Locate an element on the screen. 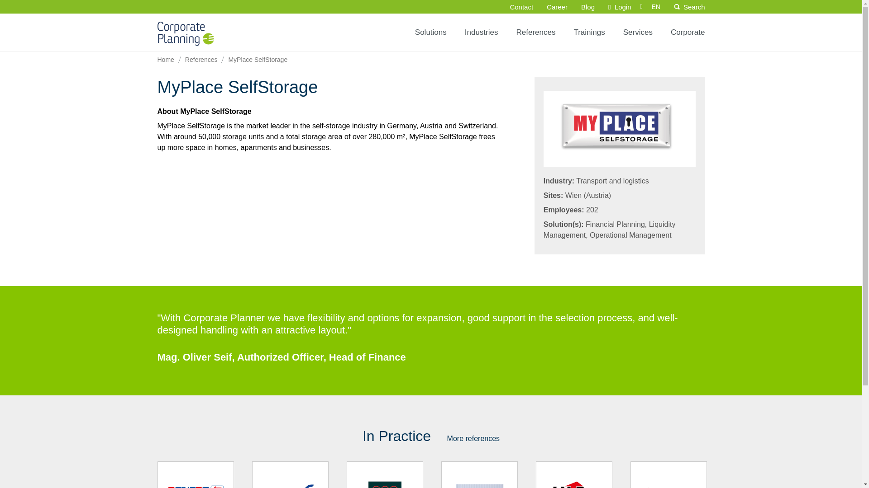  Industries is located at coordinates (482, 32).